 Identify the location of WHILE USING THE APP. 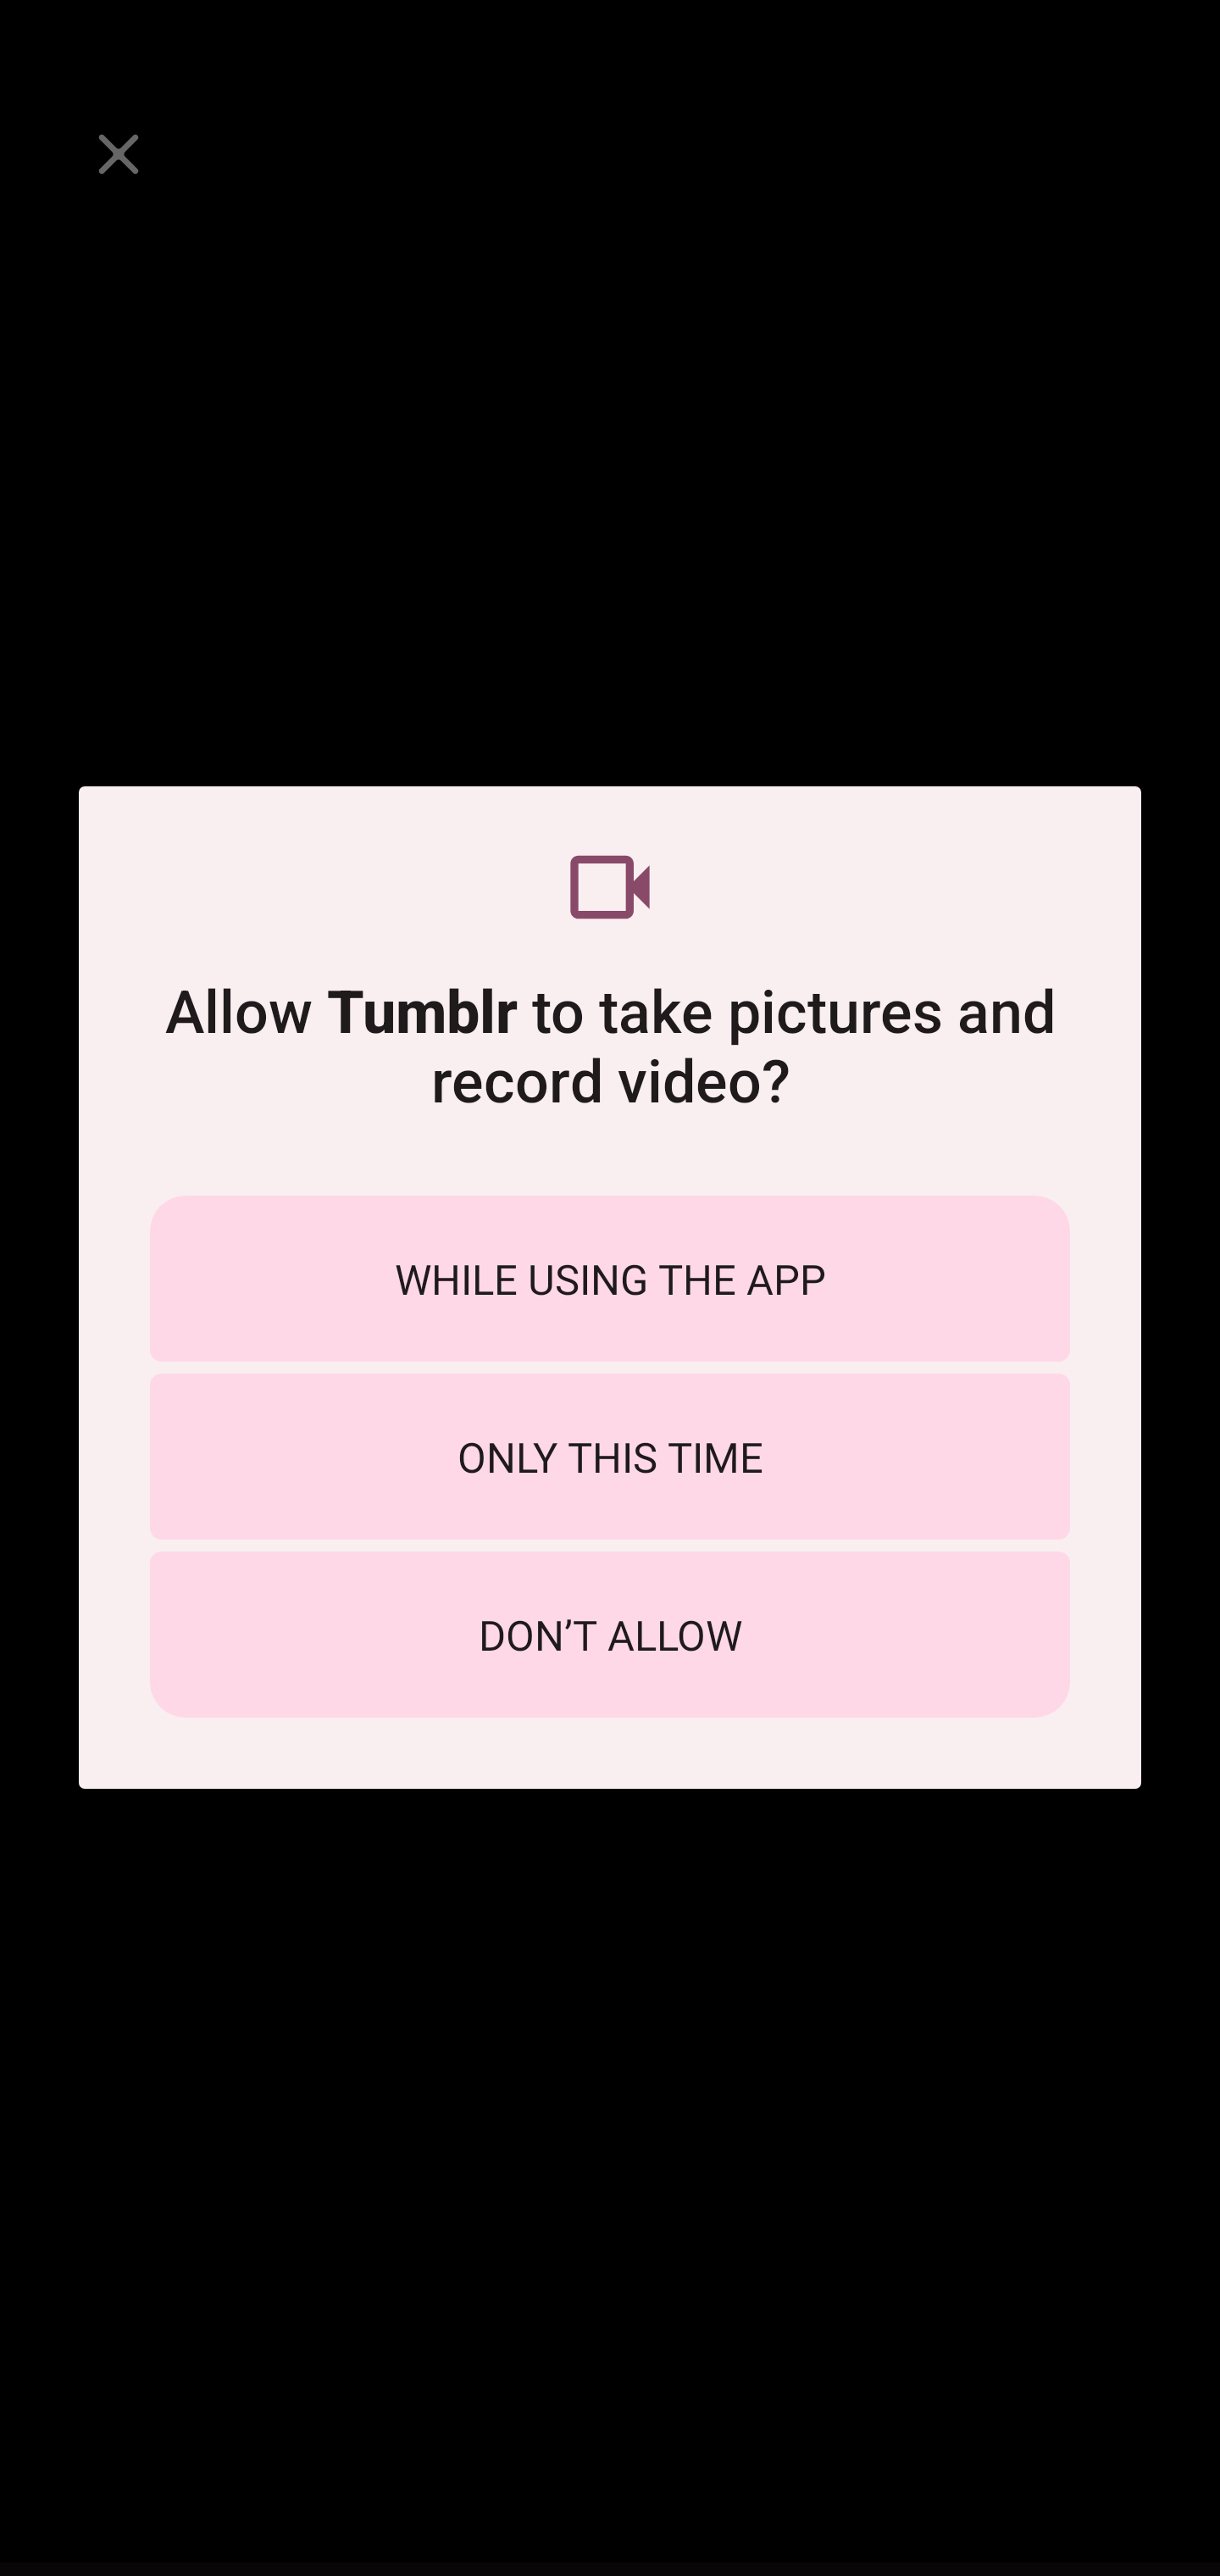
(610, 1279).